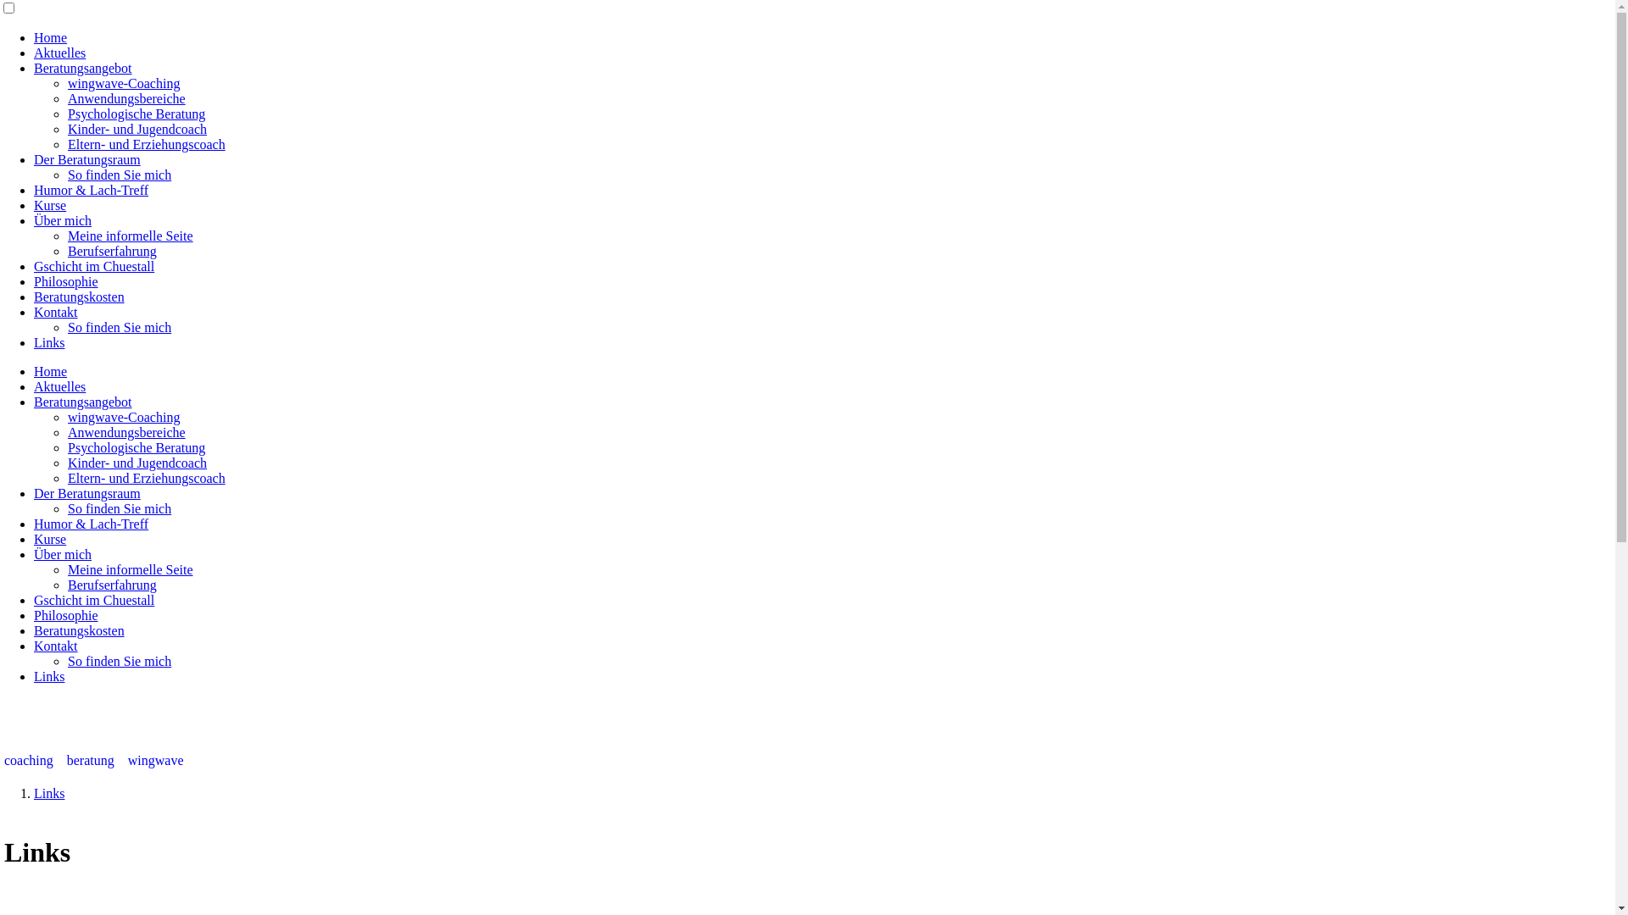 The width and height of the screenshot is (1628, 915). Describe the element at coordinates (120, 175) in the screenshot. I see `So finden Sie mich` at that location.